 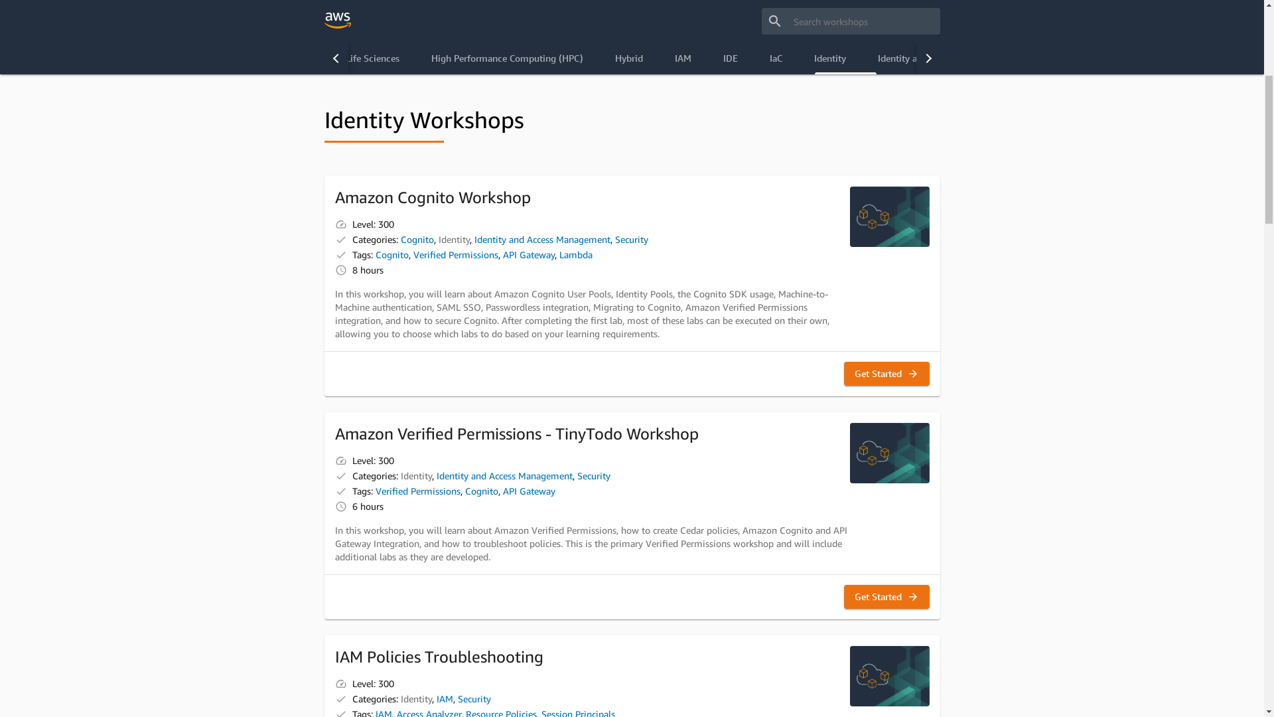 What do you see at coordinates (886, 694) in the screenshot?
I see `Get Started
arrow_forward` at bounding box center [886, 694].